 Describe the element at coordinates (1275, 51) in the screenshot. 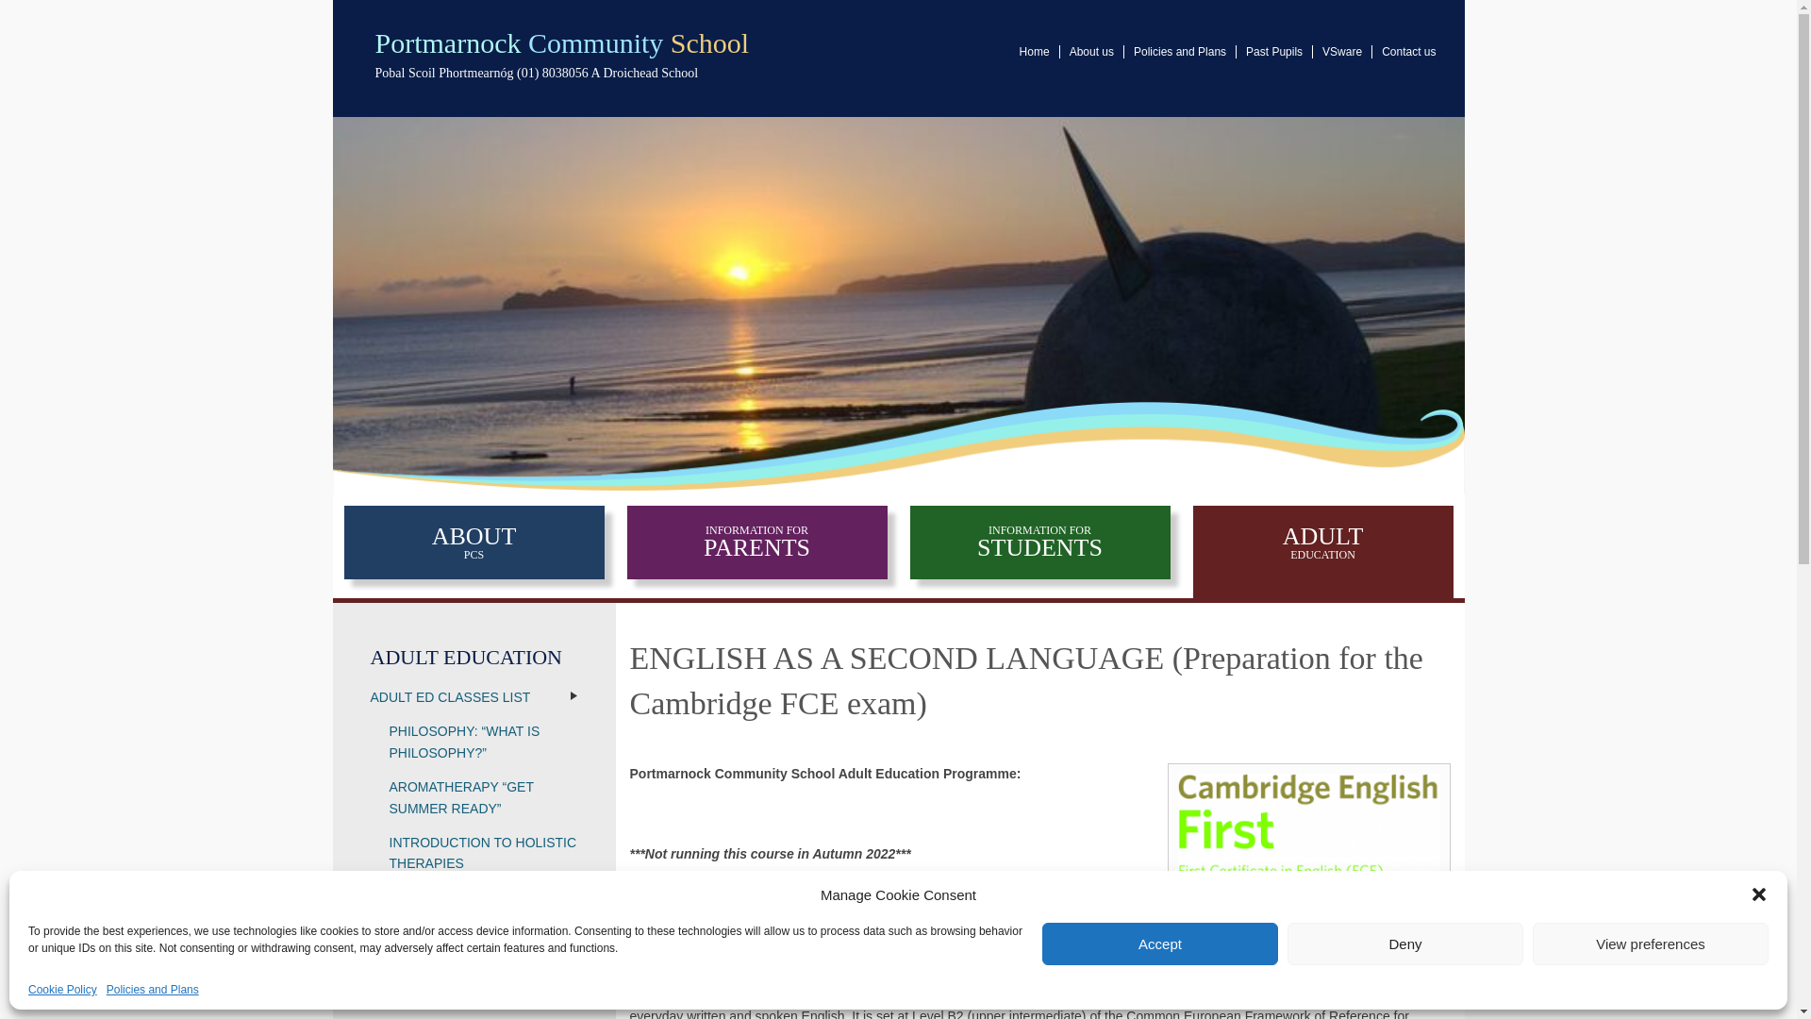

I see `Past Pupils` at that location.